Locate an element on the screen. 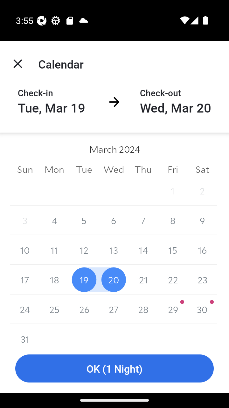 The image size is (229, 408). 9 9 March 2024 is located at coordinates (202, 221).